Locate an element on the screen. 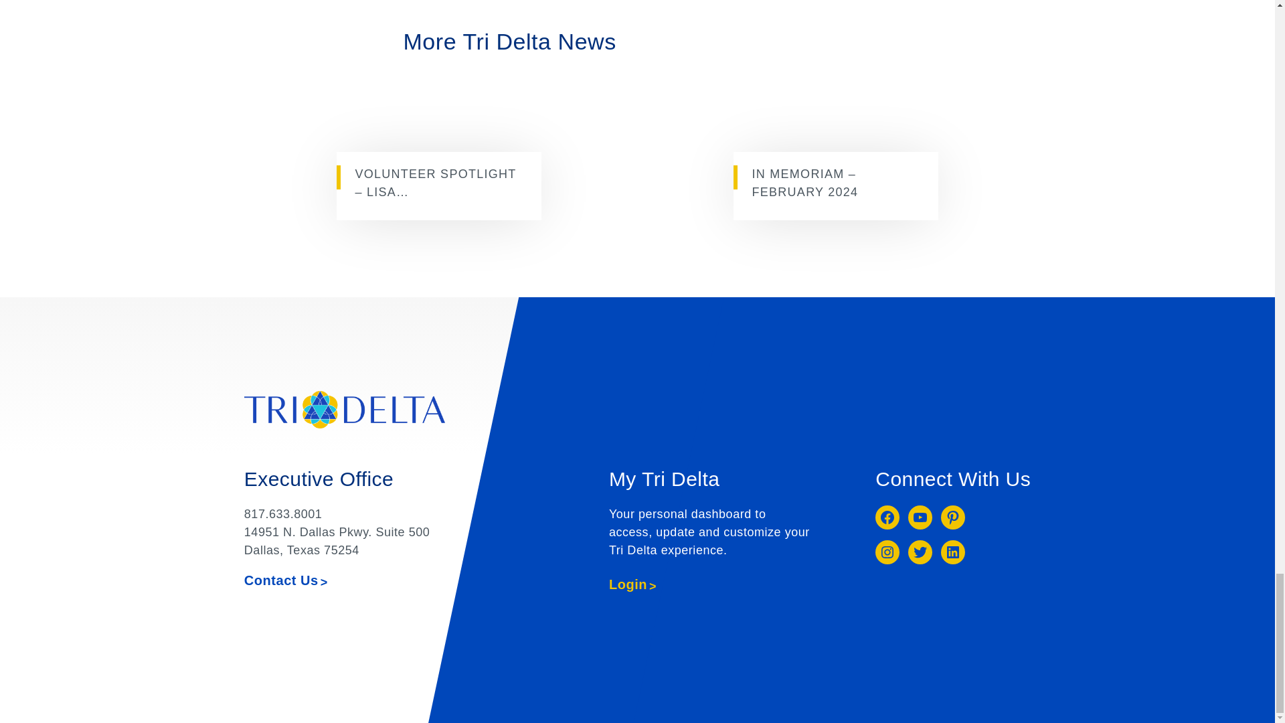  You Tube is located at coordinates (920, 517).